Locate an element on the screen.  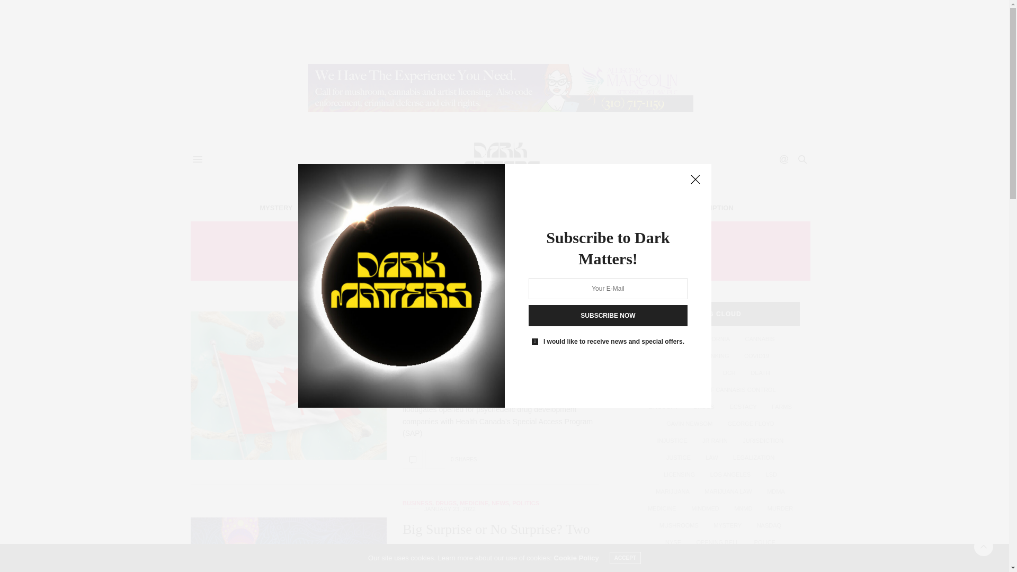
COSMOS is located at coordinates (474, 208).